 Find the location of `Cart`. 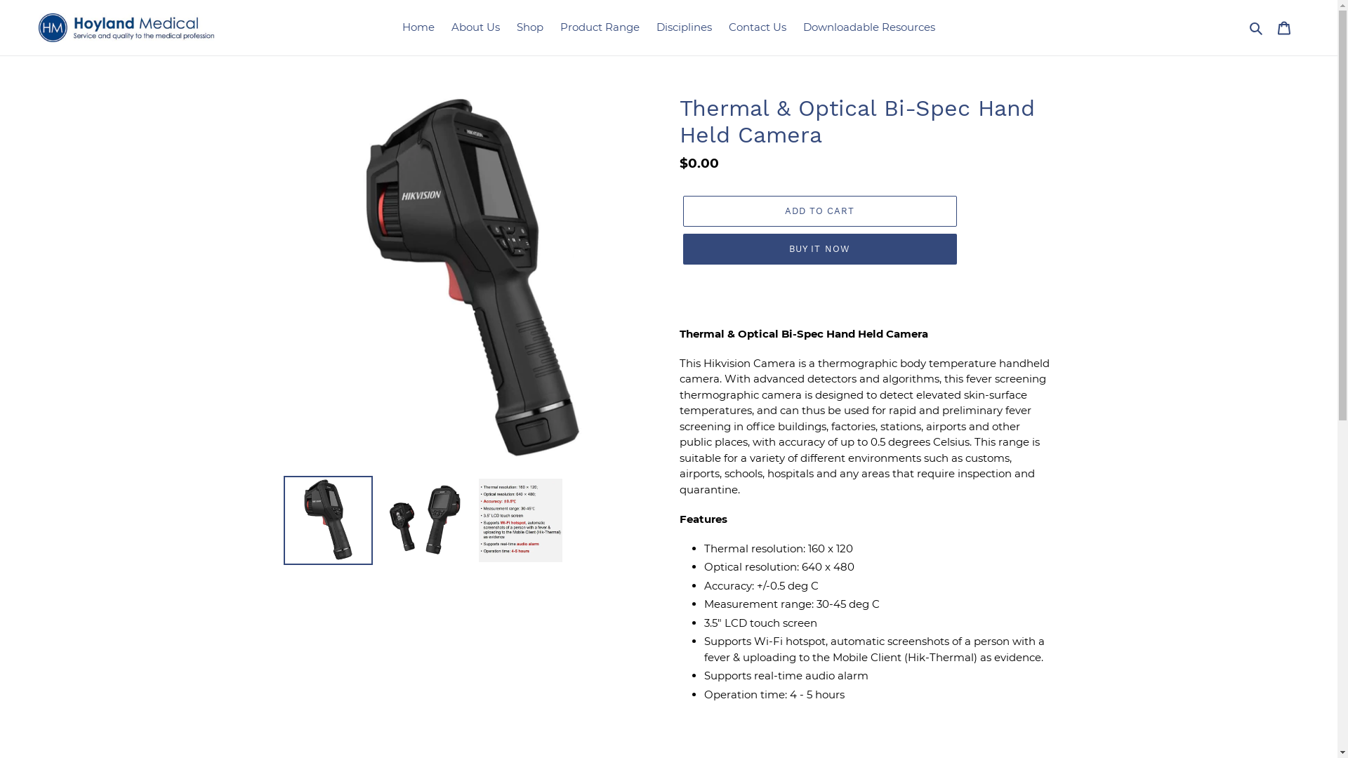

Cart is located at coordinates (1284, 28).